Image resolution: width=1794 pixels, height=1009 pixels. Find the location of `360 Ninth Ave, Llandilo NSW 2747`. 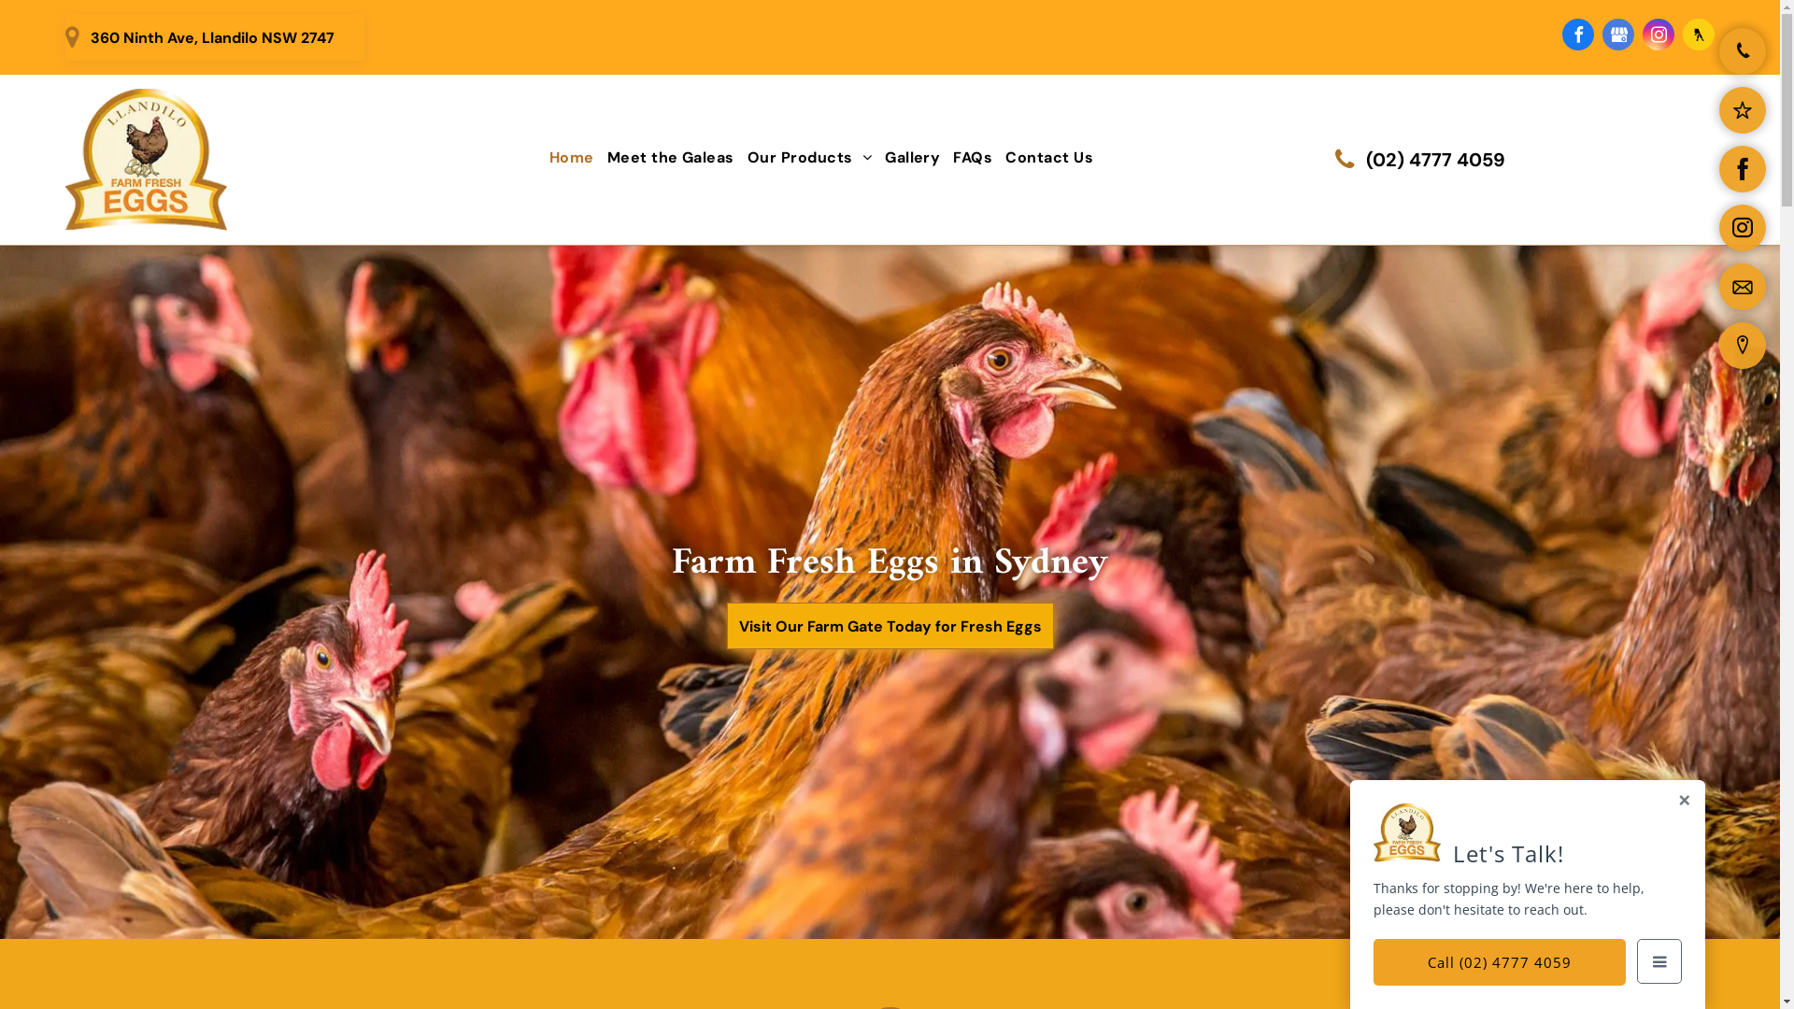

360 Ninth Ave, Llandilo NSW 2747 is located at coordinates (215, 37).